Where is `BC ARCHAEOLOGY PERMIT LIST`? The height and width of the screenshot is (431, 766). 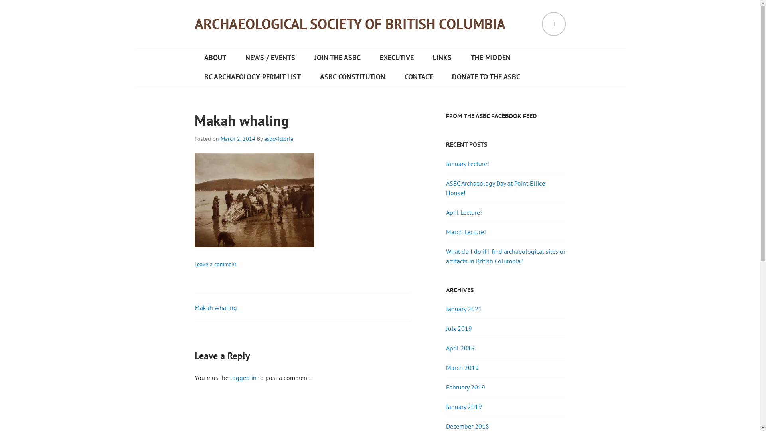 BC ARCHAEOLOGY PERMIT LIST is located at coordinates (253, 77).